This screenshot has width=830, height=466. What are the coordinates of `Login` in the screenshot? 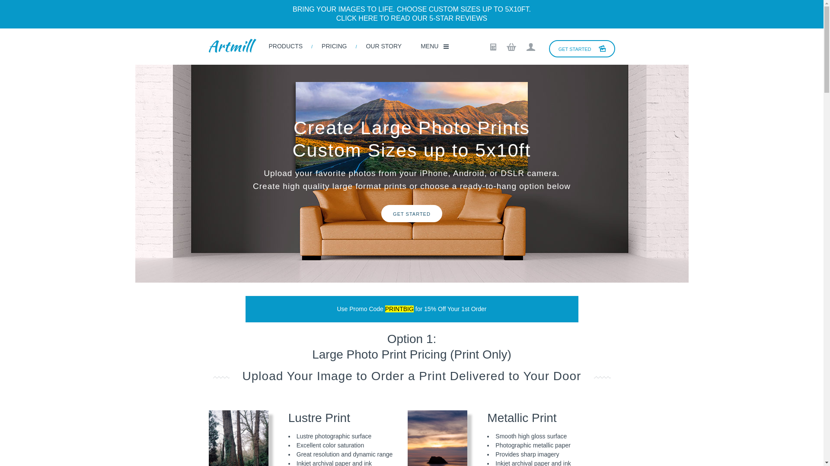 It's located at (531, 47).